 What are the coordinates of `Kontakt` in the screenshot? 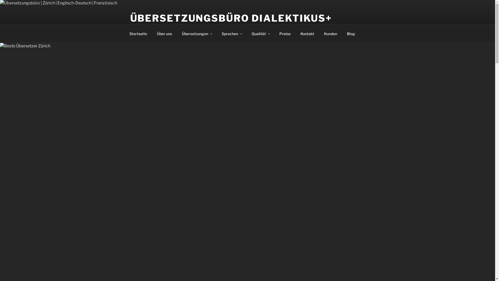 It's located at (307, 33).